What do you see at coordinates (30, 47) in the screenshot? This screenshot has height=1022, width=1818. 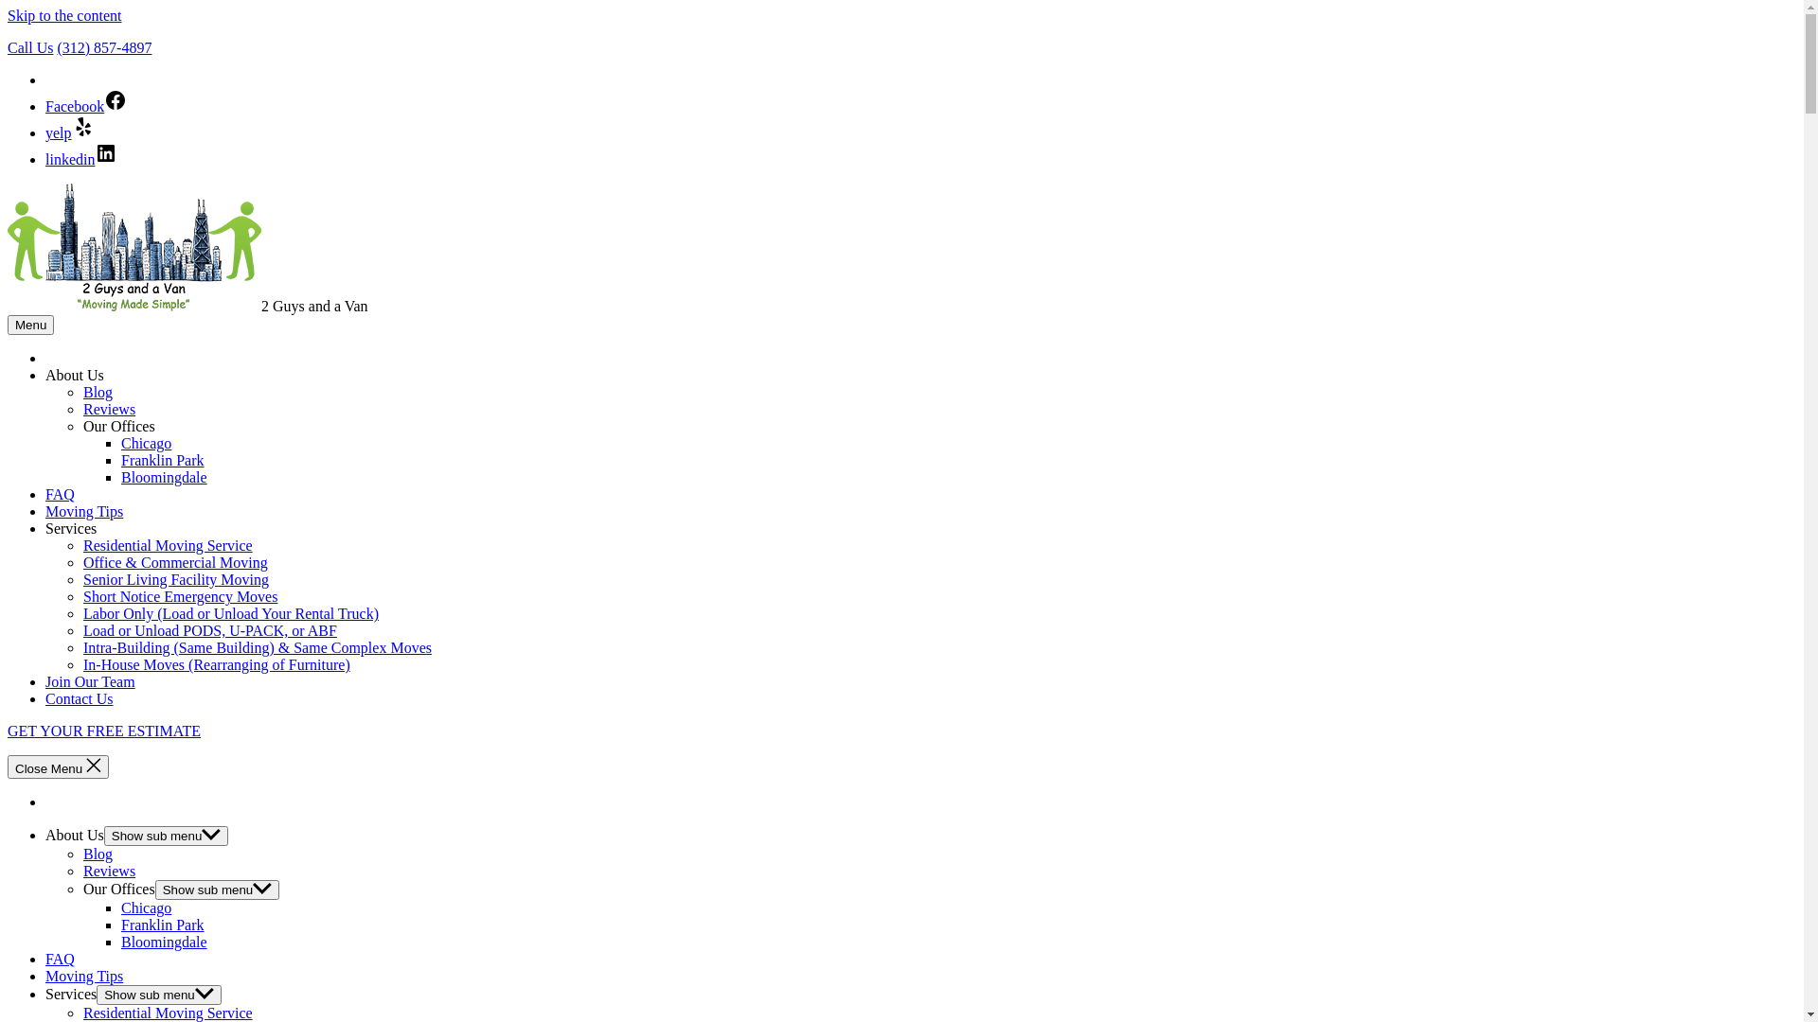 I see `Call Us` at bounding box center [30, 47].